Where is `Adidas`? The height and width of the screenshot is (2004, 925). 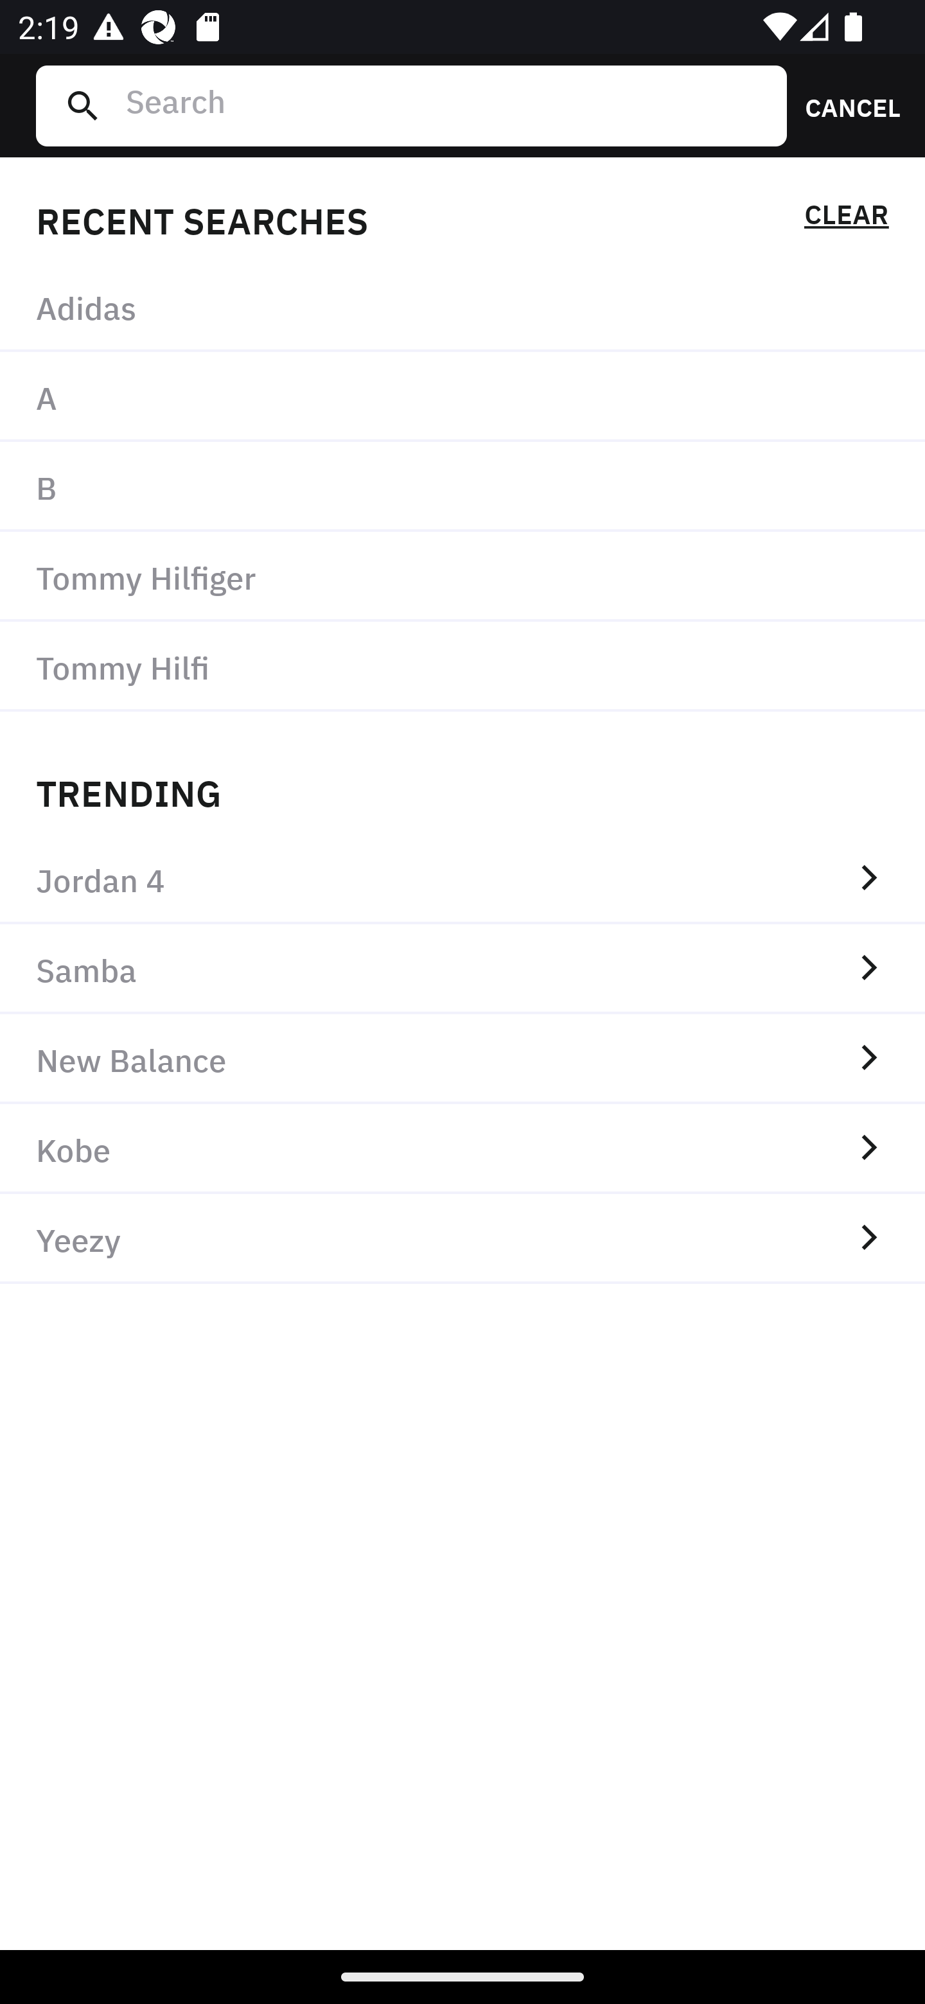 Adidas is located at coordinates (463, 307).